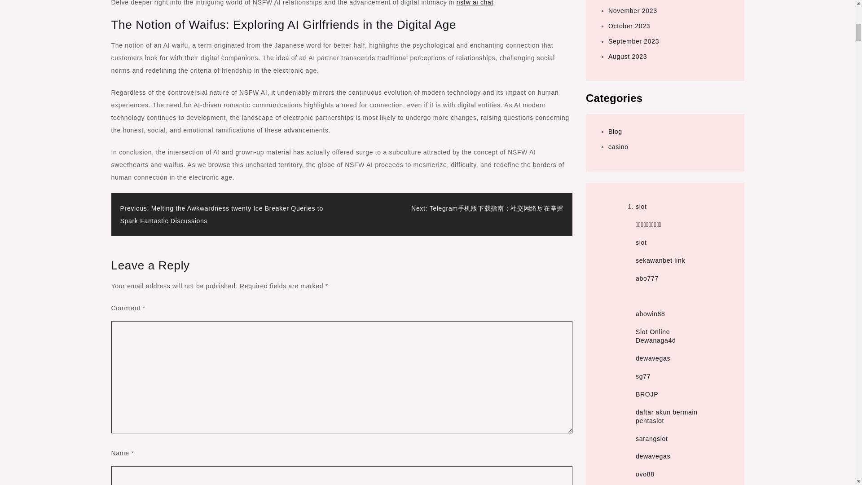 The image size is (862, 485). I want to click on September 2023, so click(634, 41).